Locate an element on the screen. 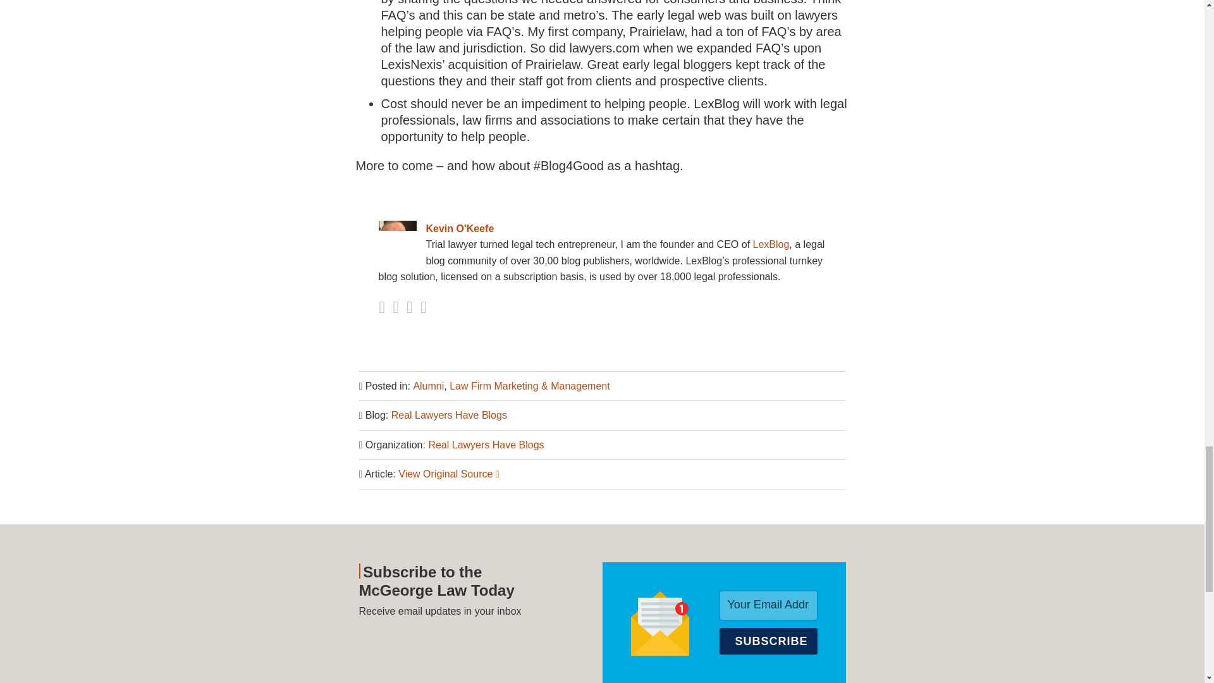  LexBlog is located at coordinates (771, 244).